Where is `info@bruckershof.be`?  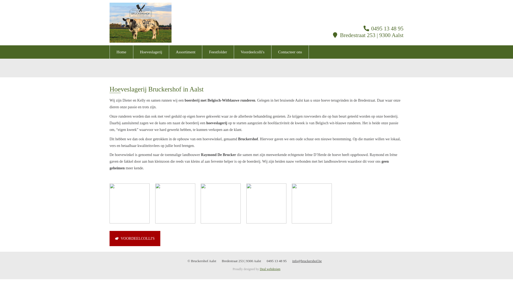 info@bruckershof.be is located at coordinates (307, 261).